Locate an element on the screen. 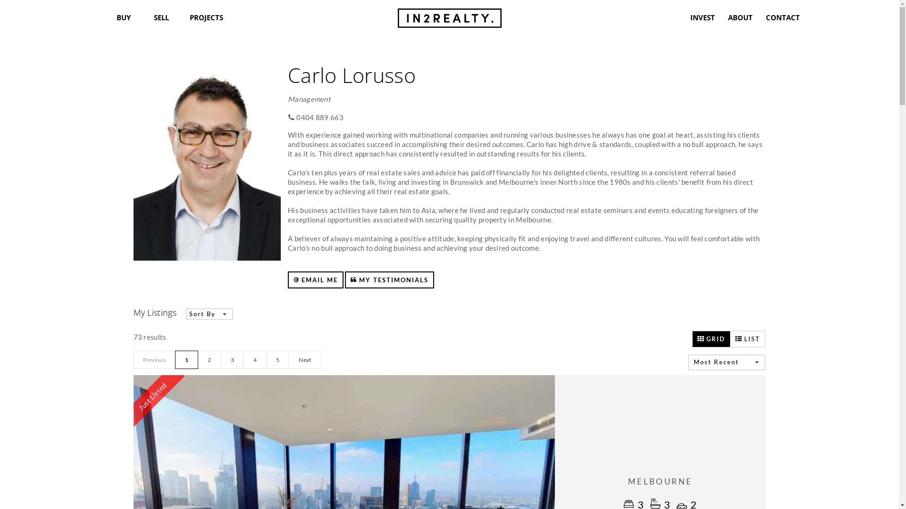  Sort By
  is located at coordinates (210, 314).